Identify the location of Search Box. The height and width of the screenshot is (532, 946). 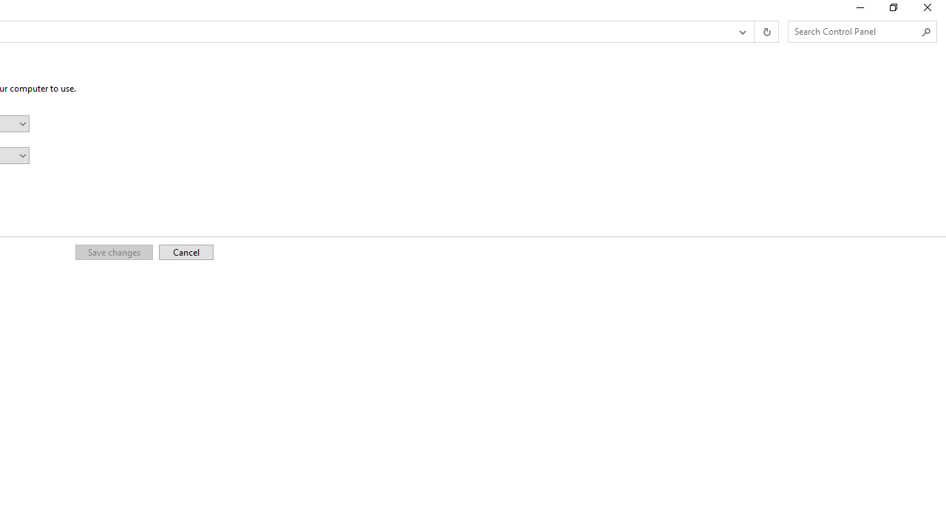
(854, 31).